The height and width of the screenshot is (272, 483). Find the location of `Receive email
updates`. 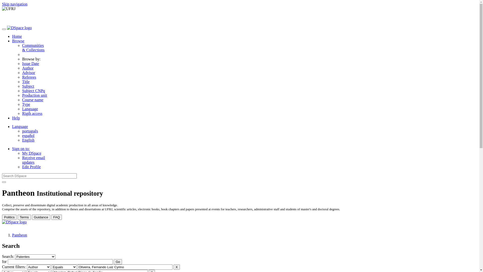

Receive email
updates is located at coordinates (34, 160).